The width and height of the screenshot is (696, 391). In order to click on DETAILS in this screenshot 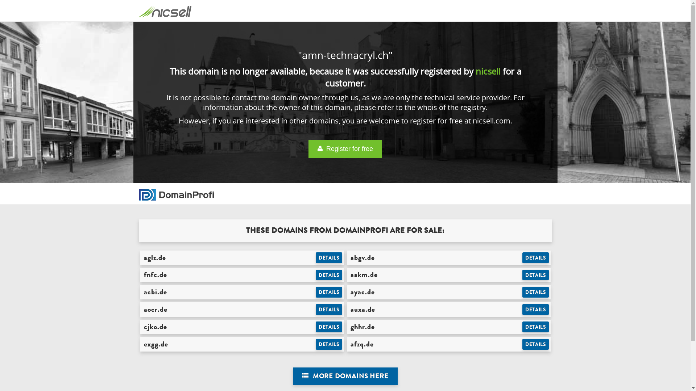, I will do `click(329, 327)`.